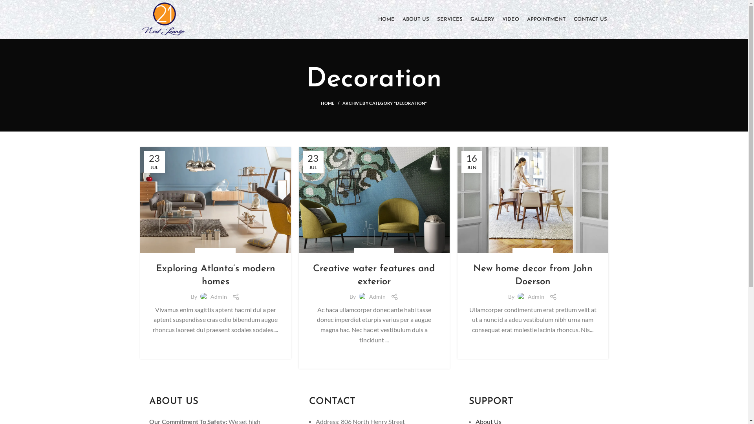 Image resolution: width=754 pixels, height=424 pixels. Describe the element at coordinates (471, 162) in the screenshot. I see `16
JUN` at that location.